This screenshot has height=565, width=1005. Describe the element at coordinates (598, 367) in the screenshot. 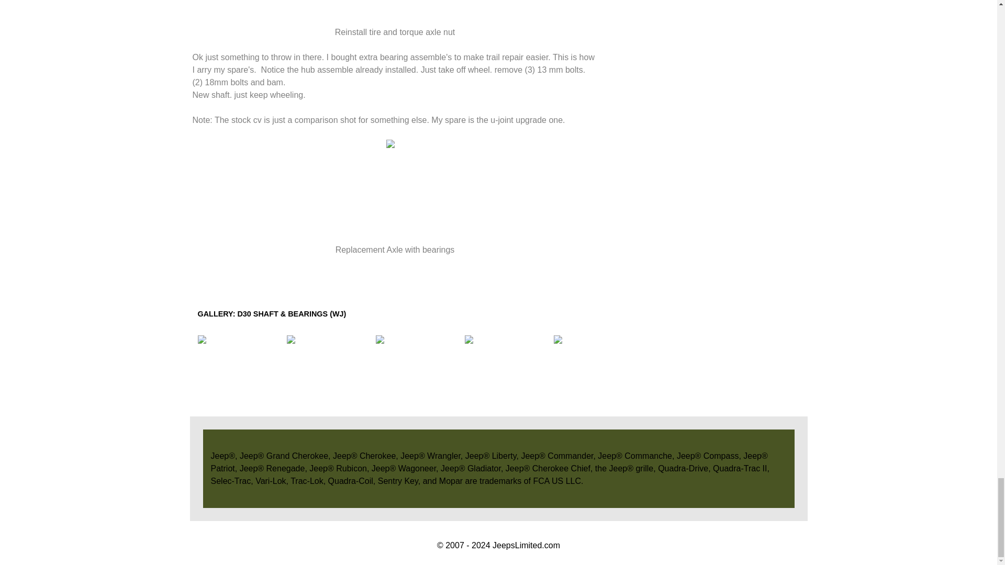

I see `0` at that location.